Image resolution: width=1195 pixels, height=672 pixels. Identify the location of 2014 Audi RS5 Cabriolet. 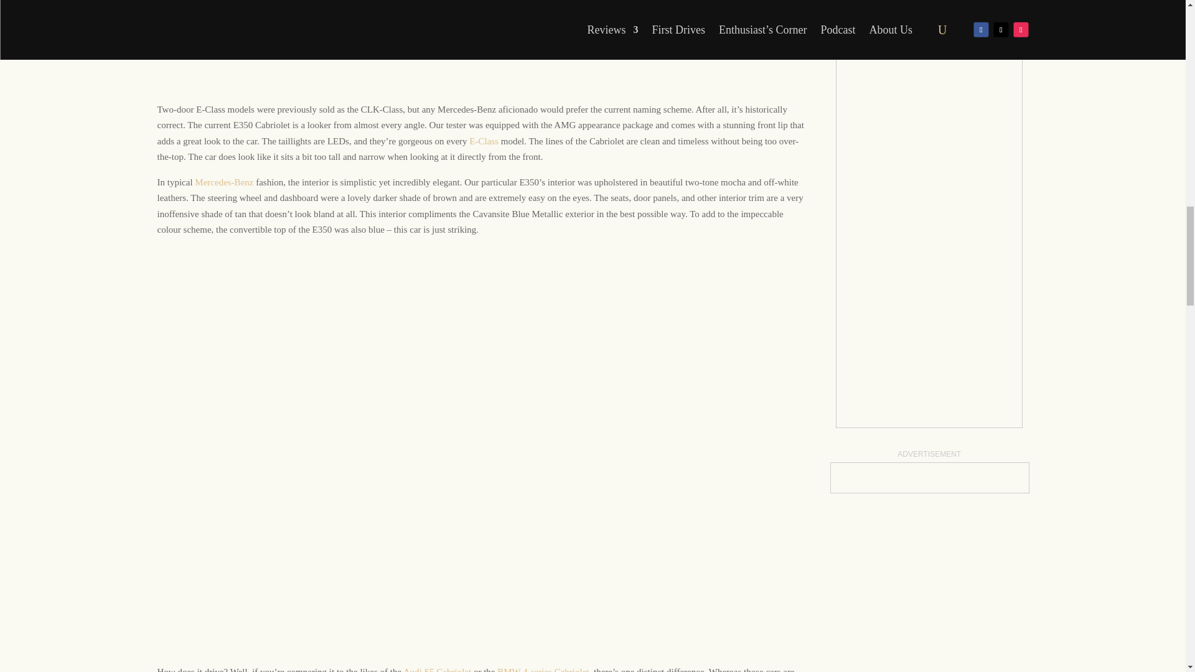
(437, 670).